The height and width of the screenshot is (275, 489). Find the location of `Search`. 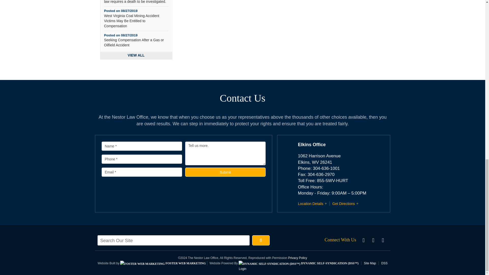

Search is located at coordinates (261, 240).